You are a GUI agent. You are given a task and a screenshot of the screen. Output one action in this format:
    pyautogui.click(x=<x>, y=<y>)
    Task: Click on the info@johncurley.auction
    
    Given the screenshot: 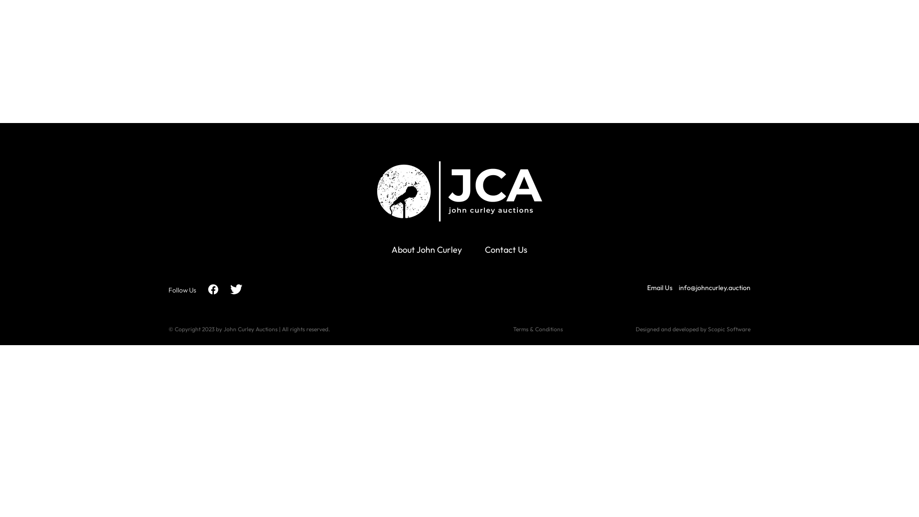 What is the action you would take?
    pyautogui.click(x=715, y=288)
    